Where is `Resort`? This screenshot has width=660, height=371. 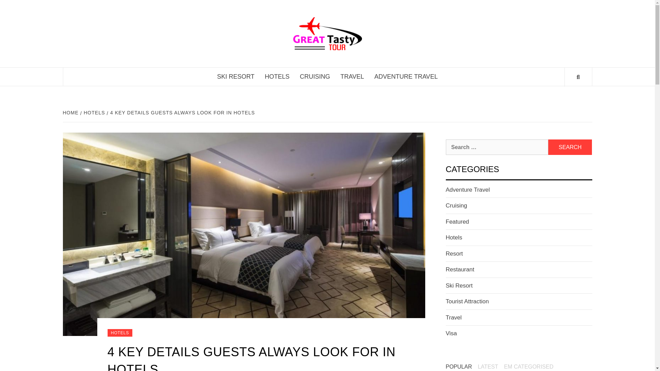 Resort is located at coordinates (454, 254).